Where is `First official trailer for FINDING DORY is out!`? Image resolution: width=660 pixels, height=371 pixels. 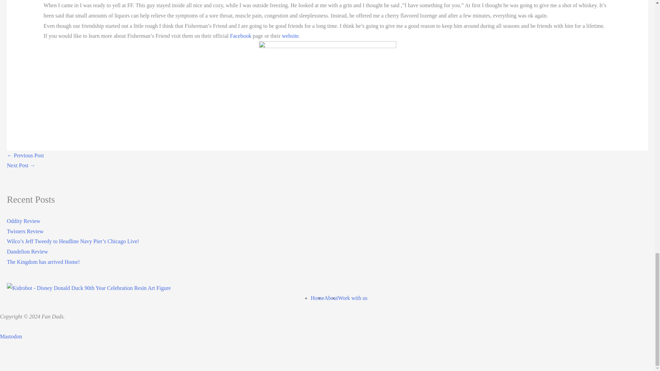
First official trailer for FINDING DORY is out! is located at coordinates (25, 155).